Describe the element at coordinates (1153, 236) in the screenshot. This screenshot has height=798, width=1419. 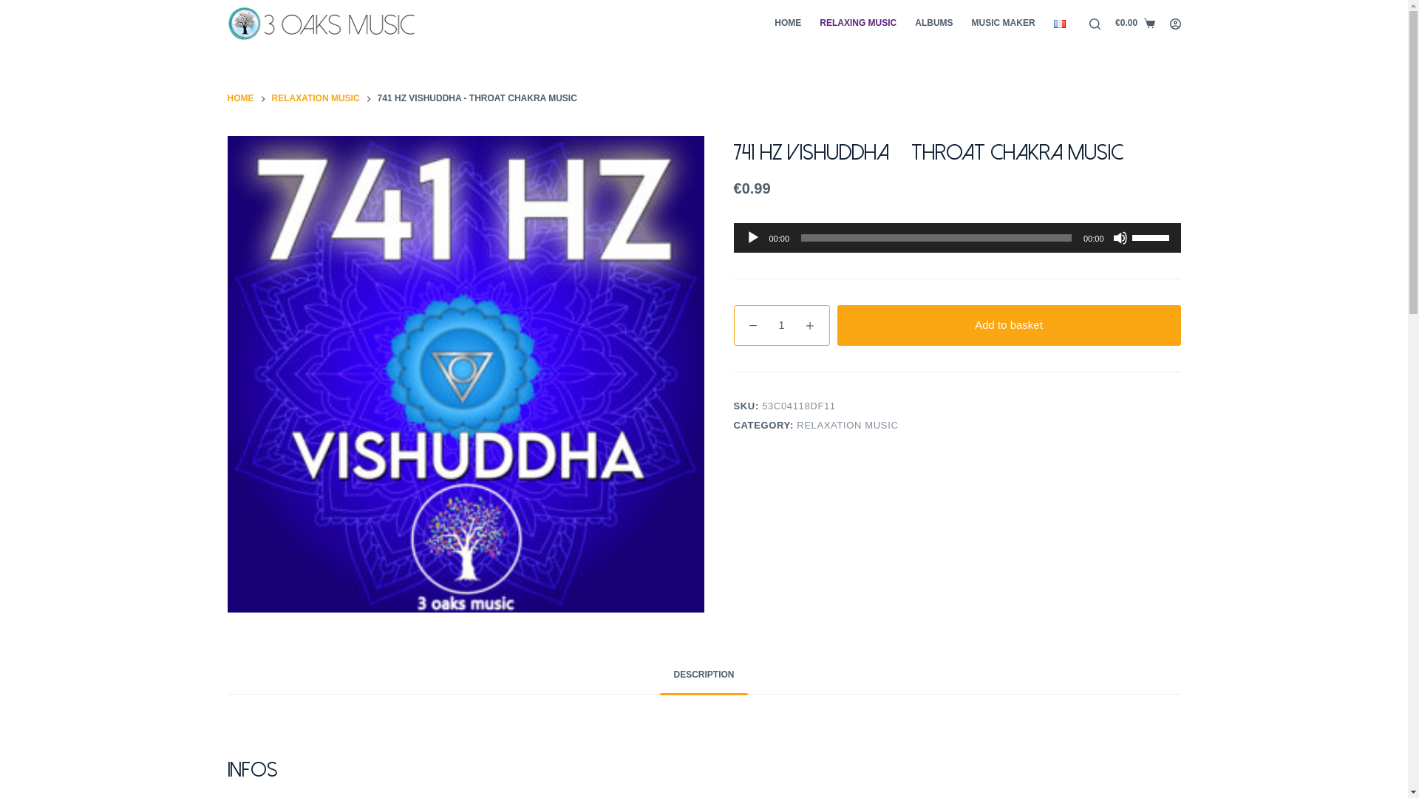
I see `Use Up/Down Arrow keys to increase or decrease volume.` at that location.